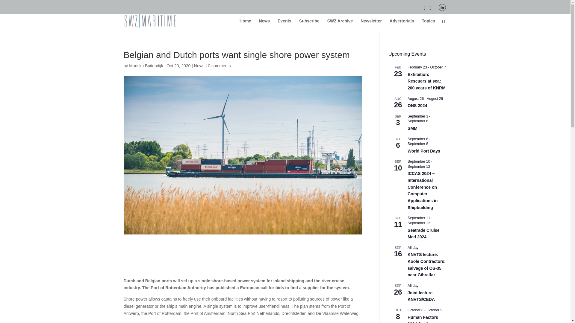 This screenshot has width=575, height=323. What do you see at coordinates (424, 319) in the screenshot?
I see `Human Factors 2024 Conference` at bounding box center [424, 319].